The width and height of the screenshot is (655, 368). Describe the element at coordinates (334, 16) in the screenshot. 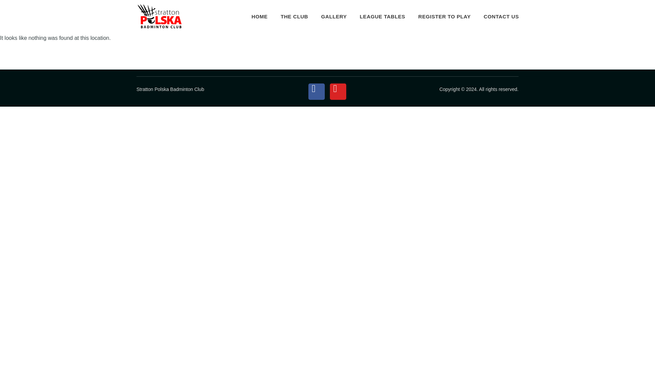

I see `GALLERY` at that location.